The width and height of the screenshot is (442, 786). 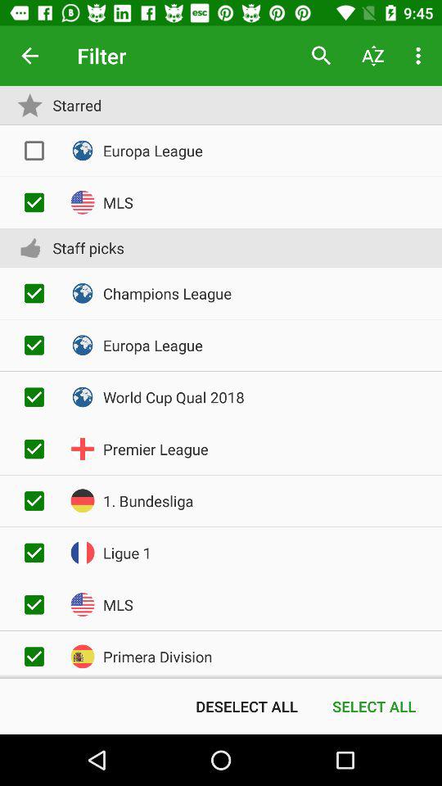 I want to click on tap deselect all icon, so click(x=246, y=706).